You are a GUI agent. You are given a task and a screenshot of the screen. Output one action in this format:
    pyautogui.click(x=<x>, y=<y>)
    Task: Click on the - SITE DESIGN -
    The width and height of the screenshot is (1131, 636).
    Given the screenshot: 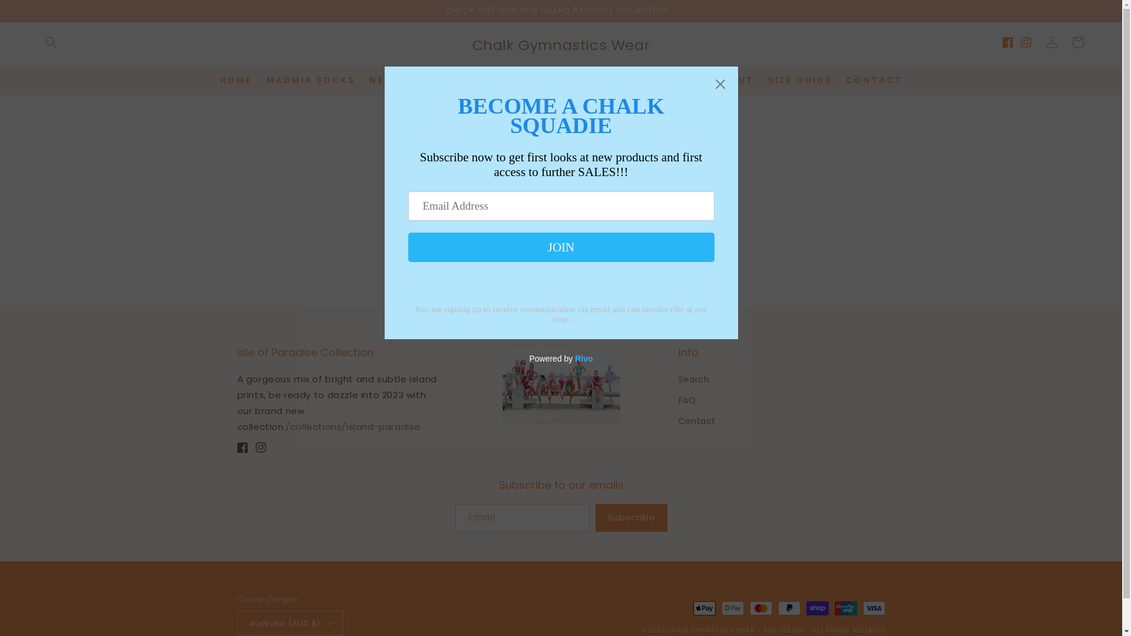 What is the action you would take?
    pyautogui.click(x=785, y=630)
    